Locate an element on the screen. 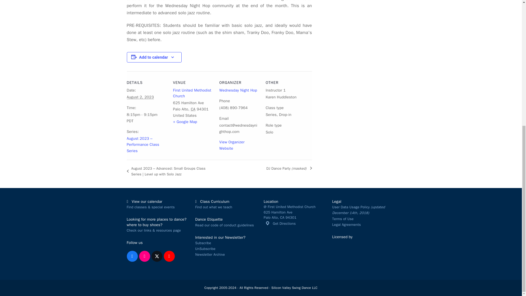  Click to view a Google Map is located at coordinates (185, 122).